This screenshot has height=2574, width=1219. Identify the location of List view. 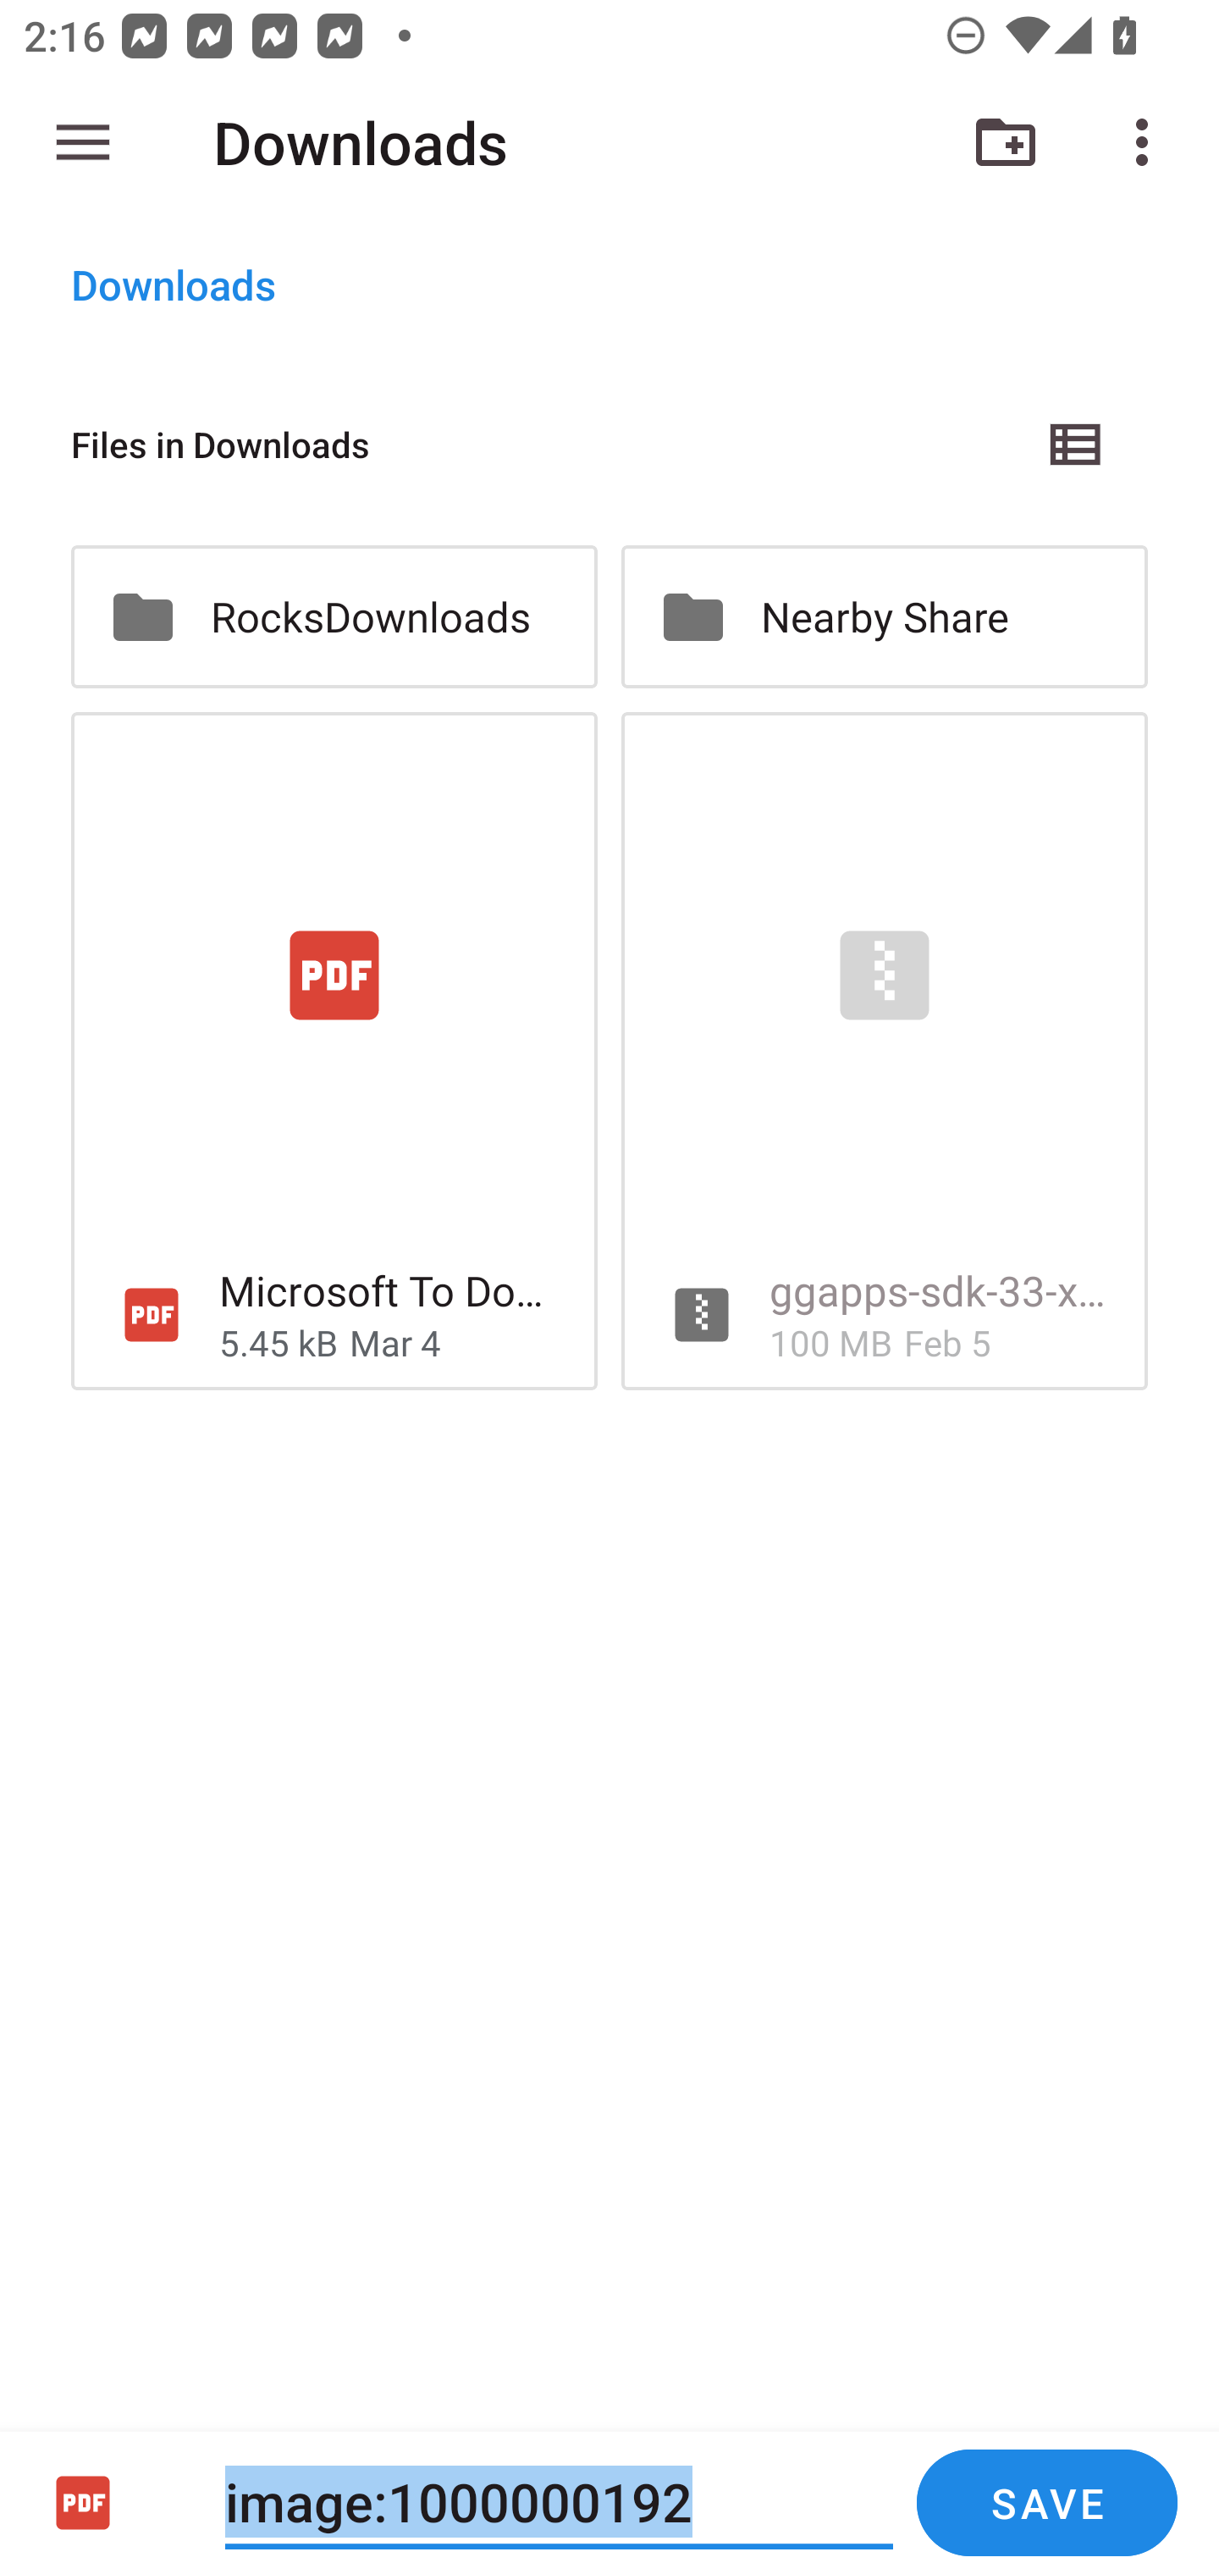
(1077, 444).